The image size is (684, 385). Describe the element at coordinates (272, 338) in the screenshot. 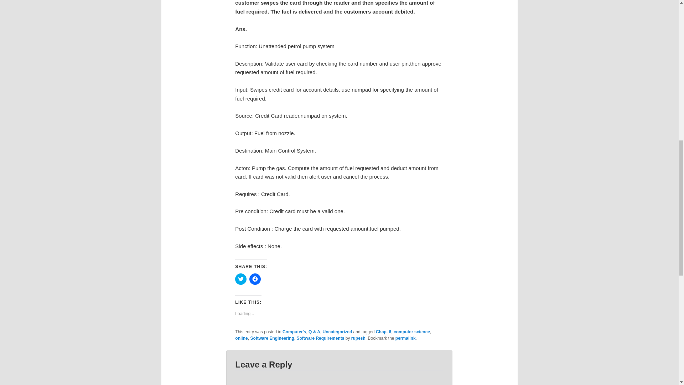

I see `Software Engineering` at that location.